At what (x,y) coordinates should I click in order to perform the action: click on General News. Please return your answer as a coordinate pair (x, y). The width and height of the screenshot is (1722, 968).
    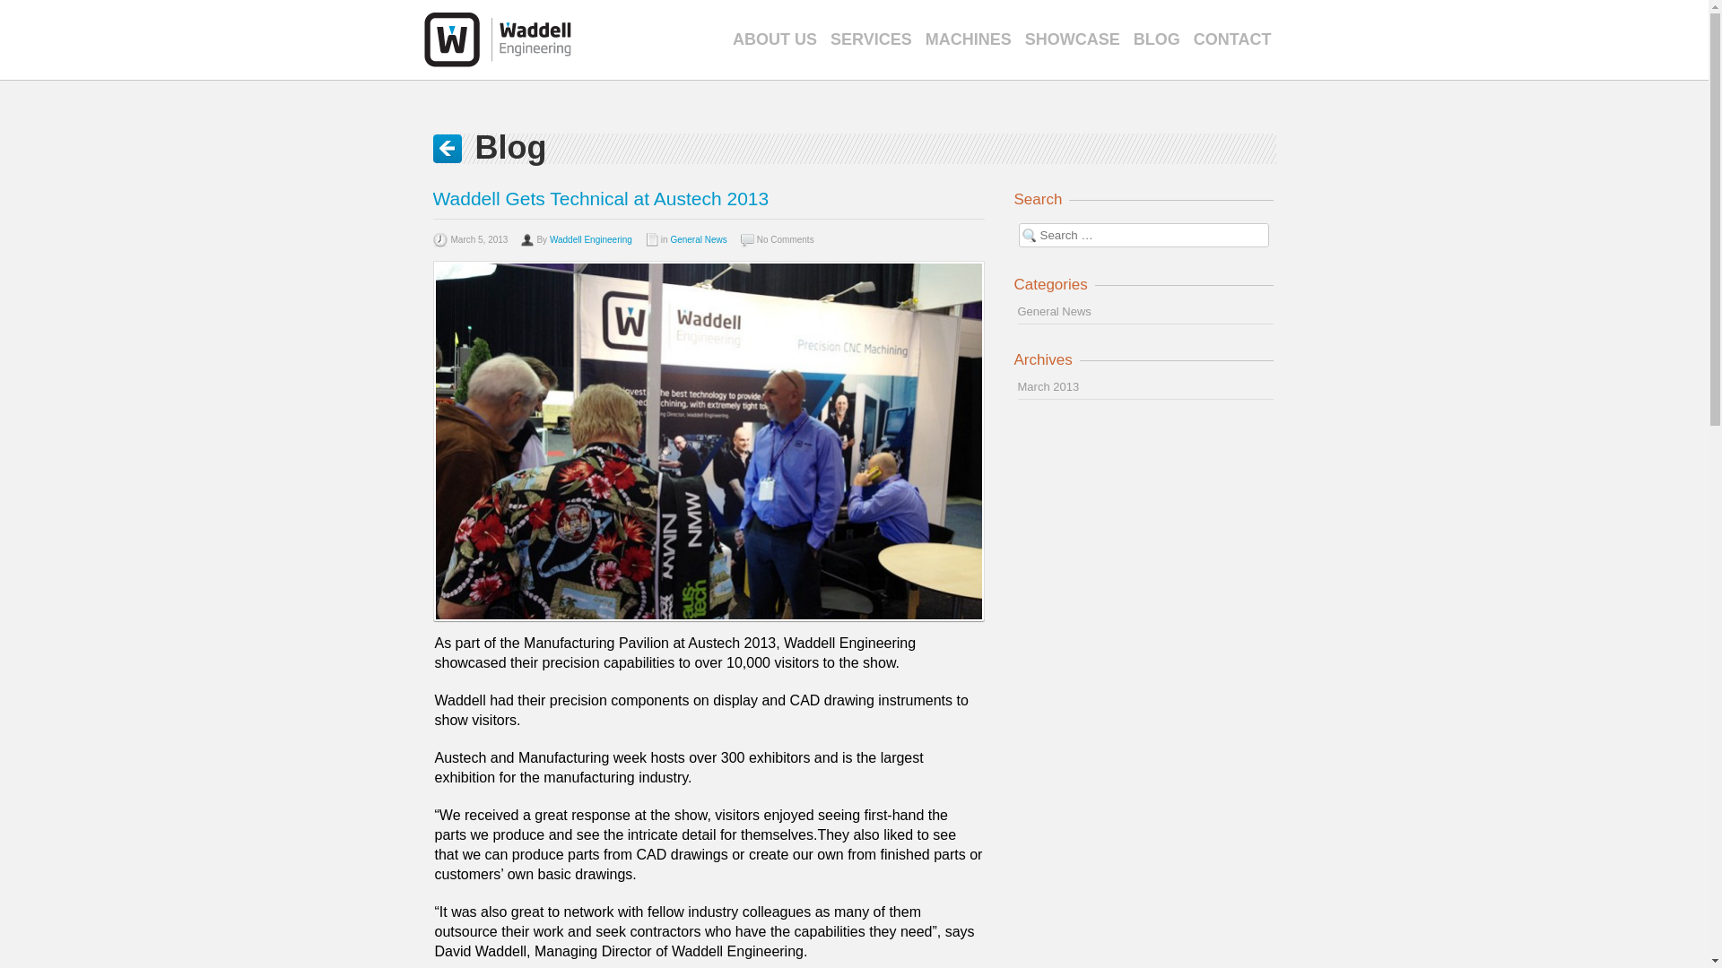
    Looking at the image, I should click on (1053, 312).